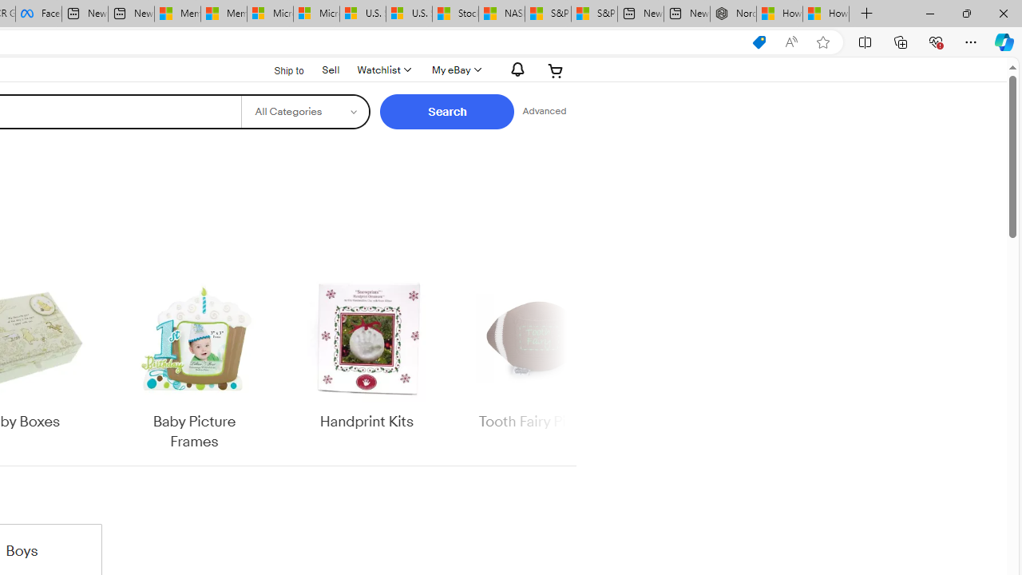  Describe the element at coordinates (867, 14) in the screenshot. I see `New Tab` at that location.